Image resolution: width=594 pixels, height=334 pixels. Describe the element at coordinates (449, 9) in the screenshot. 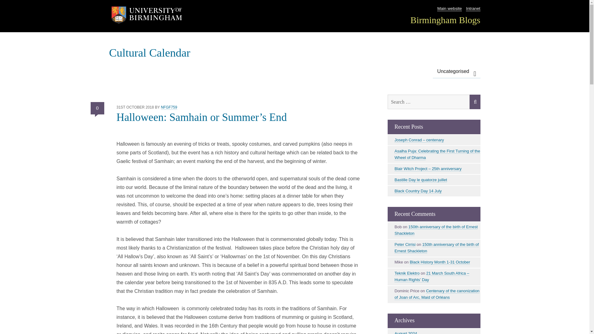

I see `Main website` at that location.